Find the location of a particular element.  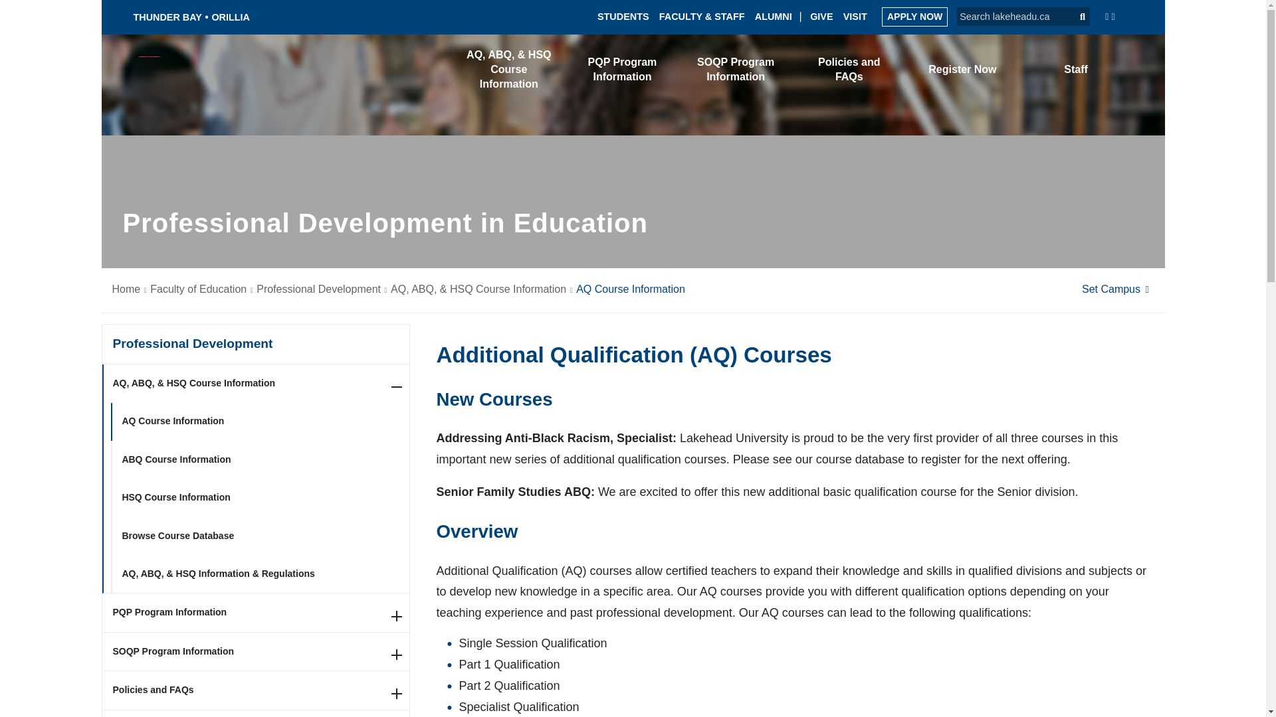

SOQP Program Information is located at coordinates (735, 69).